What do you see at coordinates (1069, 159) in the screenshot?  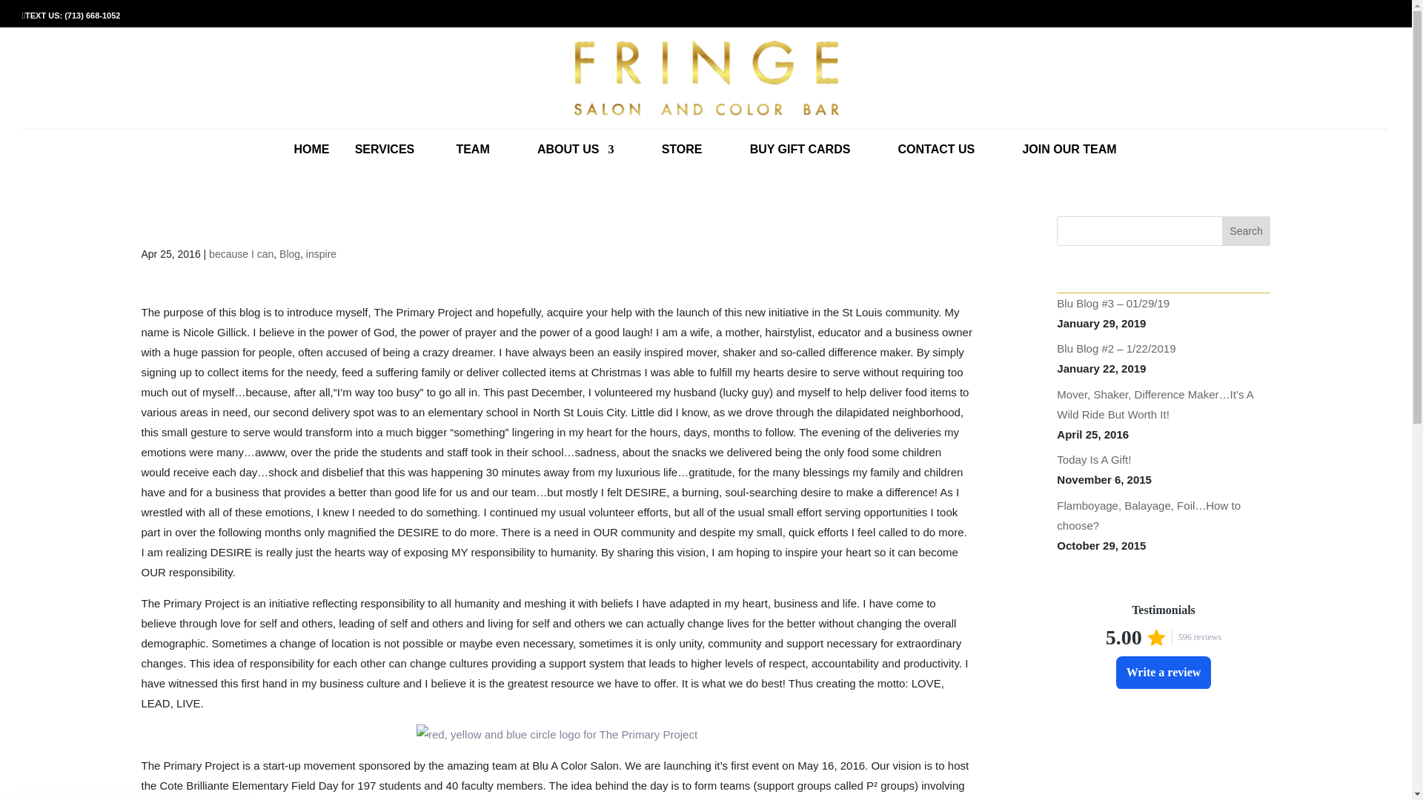 I see `JOIN OUR TEAM` at bounding box center [1069, 159].